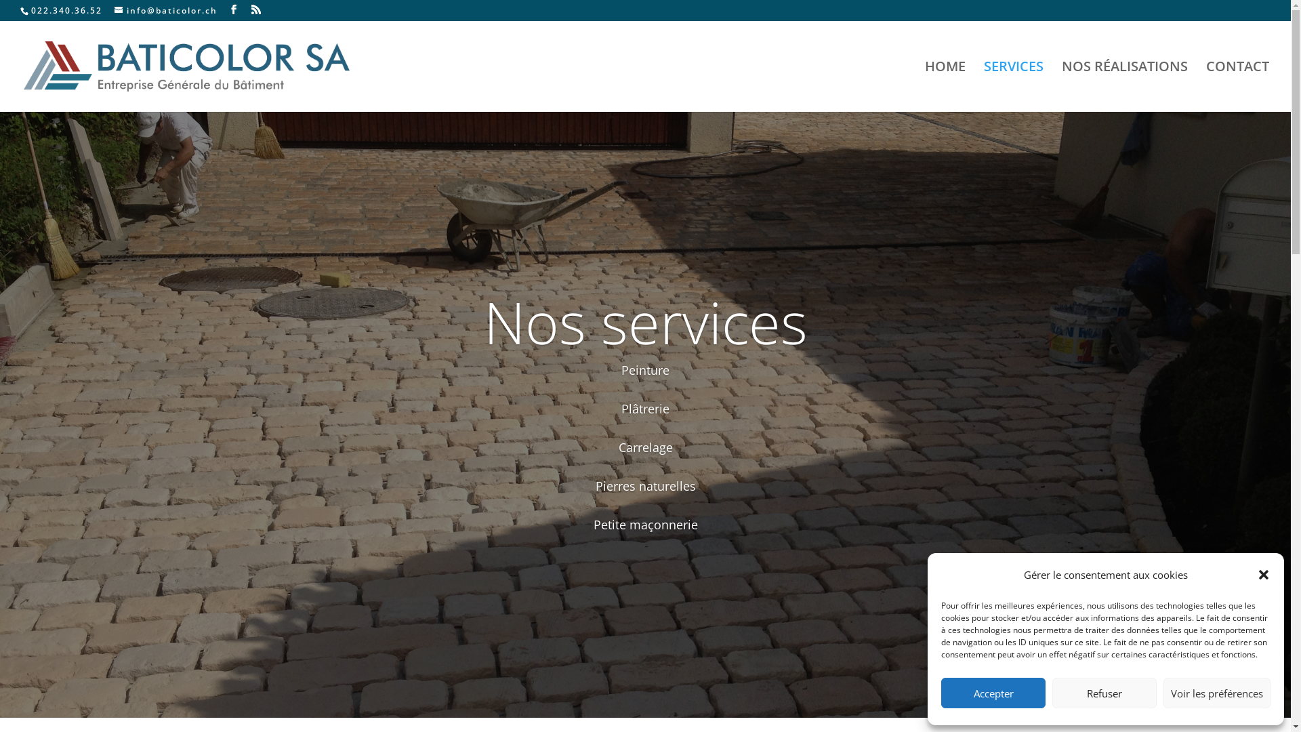 The image size is (1301, 732). Describe the element at coordinates (945, 87) in the screenshot. I see `HOME` at that location.